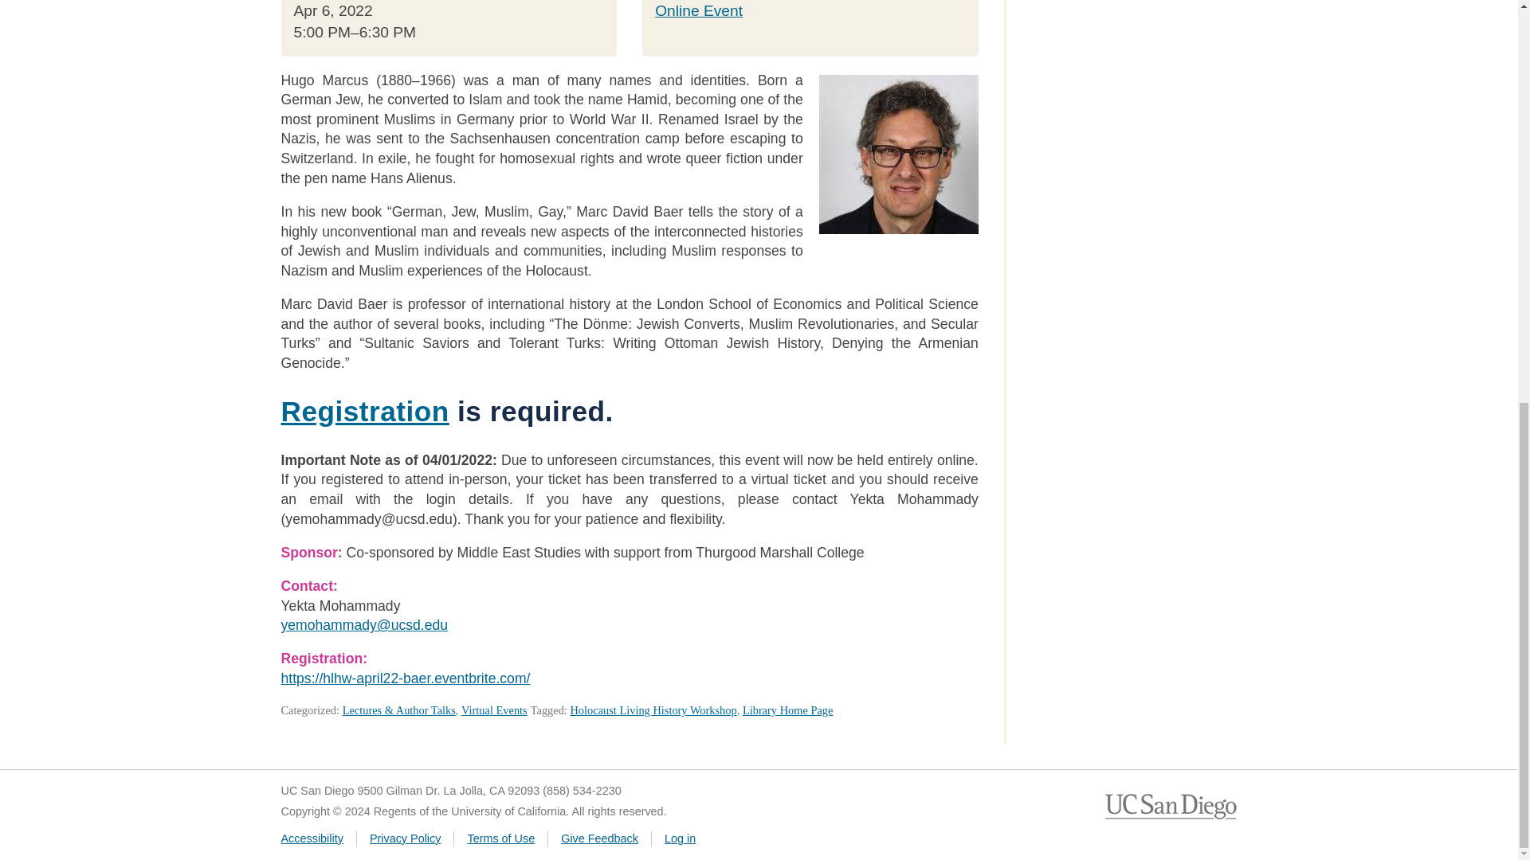  What do you see at coordinates (363, 411) in the screenshot?
I see `Registration` at bounding box center [363, 411].